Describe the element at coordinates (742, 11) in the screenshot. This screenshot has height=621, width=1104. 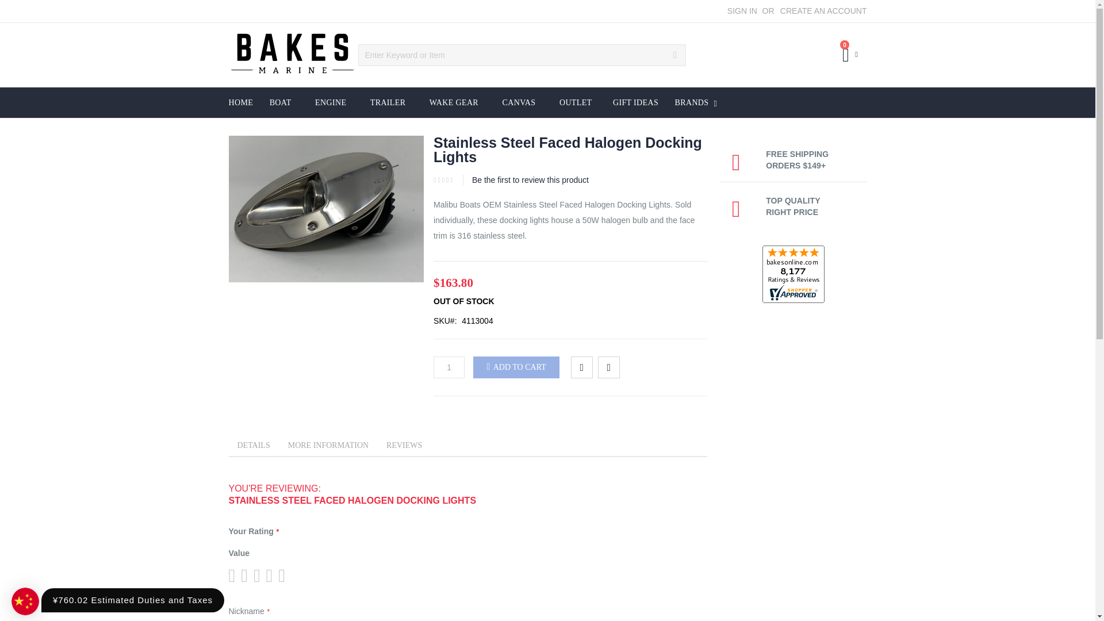
I see `SIGN IN` at that location.